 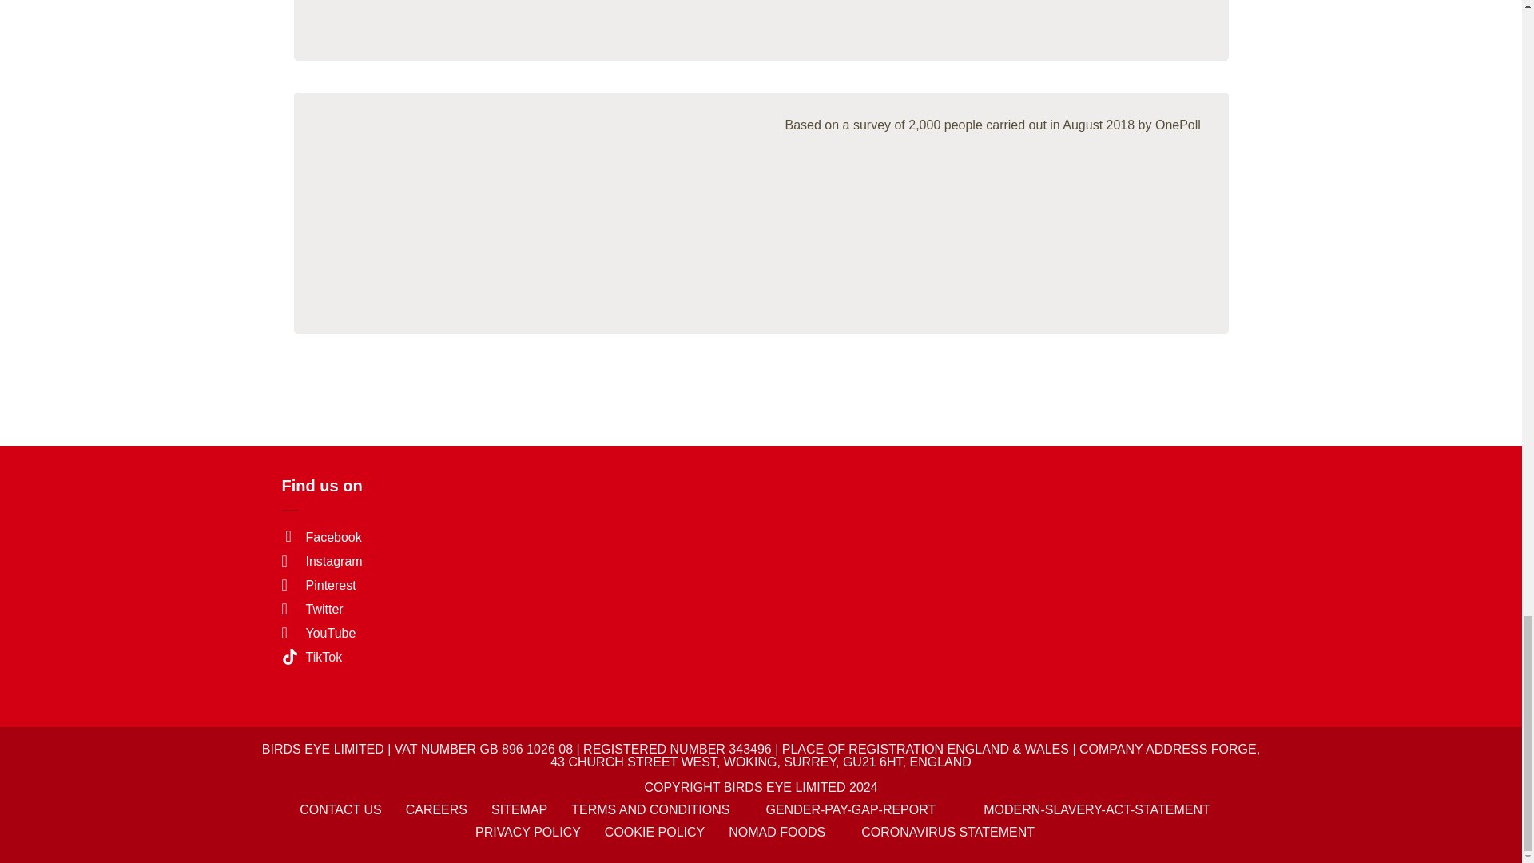 What do you see at coordinates (340, 809) in the screenshot?
I see `CONTACT US` at bounding box center [340, 809].